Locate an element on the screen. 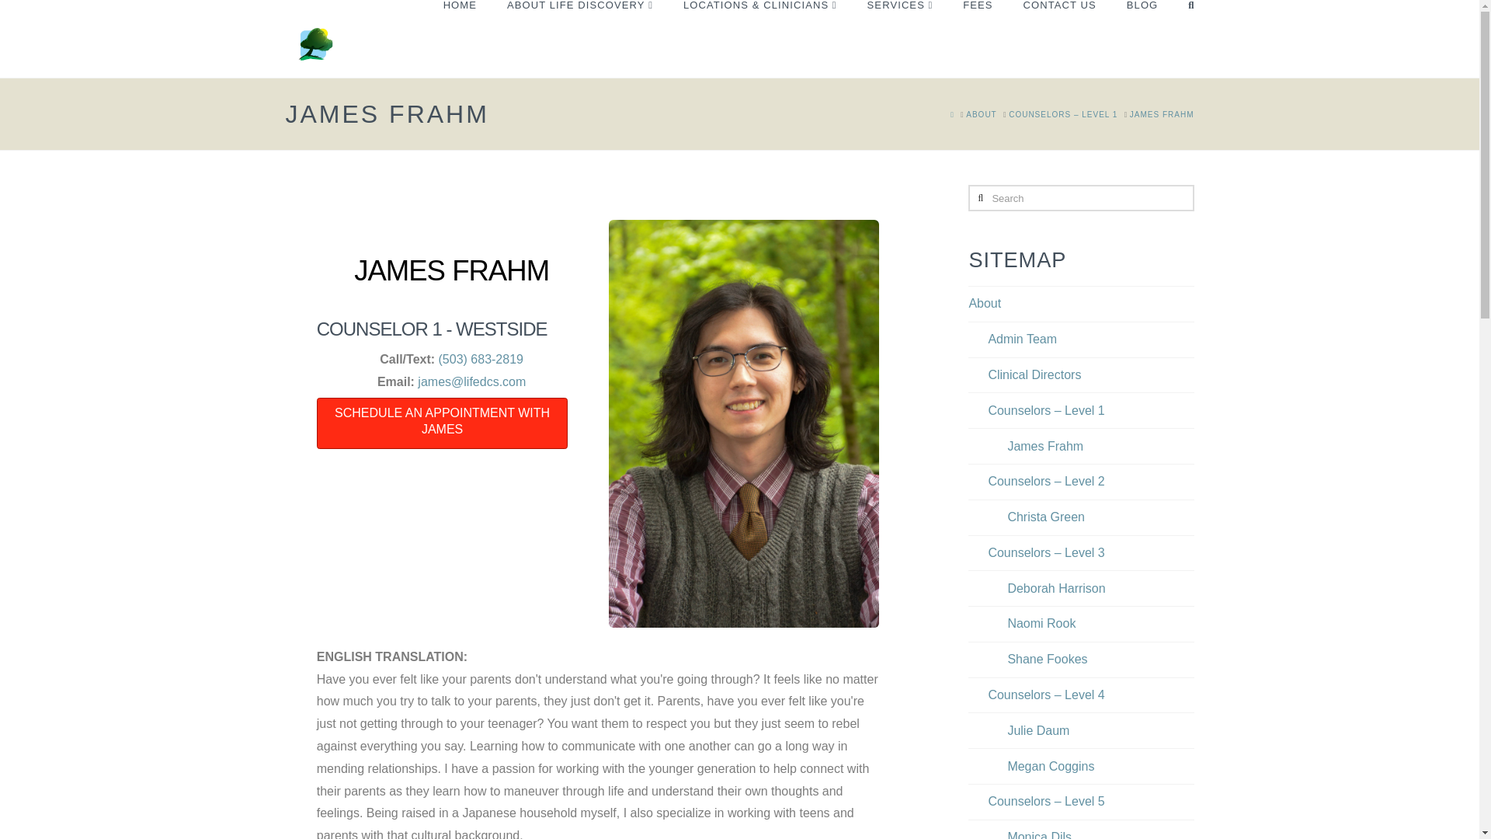 This screenshot has width=1491, height=839. ABOUT LIFE DISCOVERY is located at coordinates (579, 39).